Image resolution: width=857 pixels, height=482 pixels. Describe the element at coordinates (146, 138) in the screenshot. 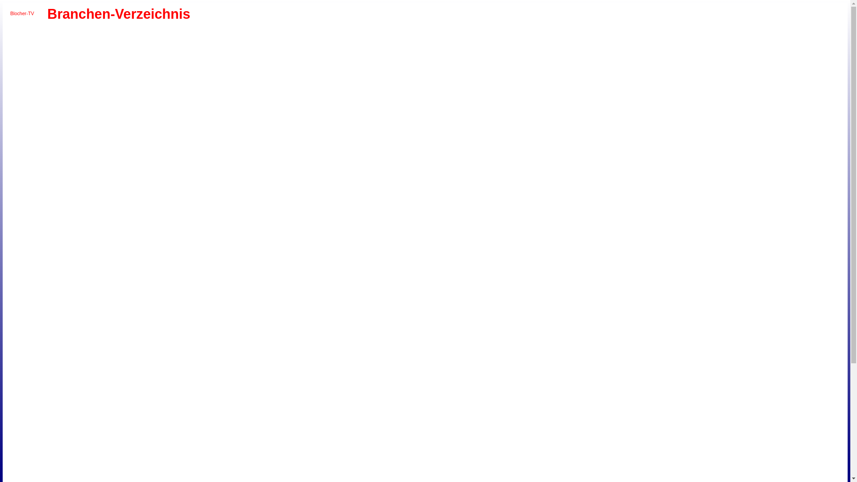

I see `Restaurant Patio WKS KV Bern  Bern Restaurant ` at that location.